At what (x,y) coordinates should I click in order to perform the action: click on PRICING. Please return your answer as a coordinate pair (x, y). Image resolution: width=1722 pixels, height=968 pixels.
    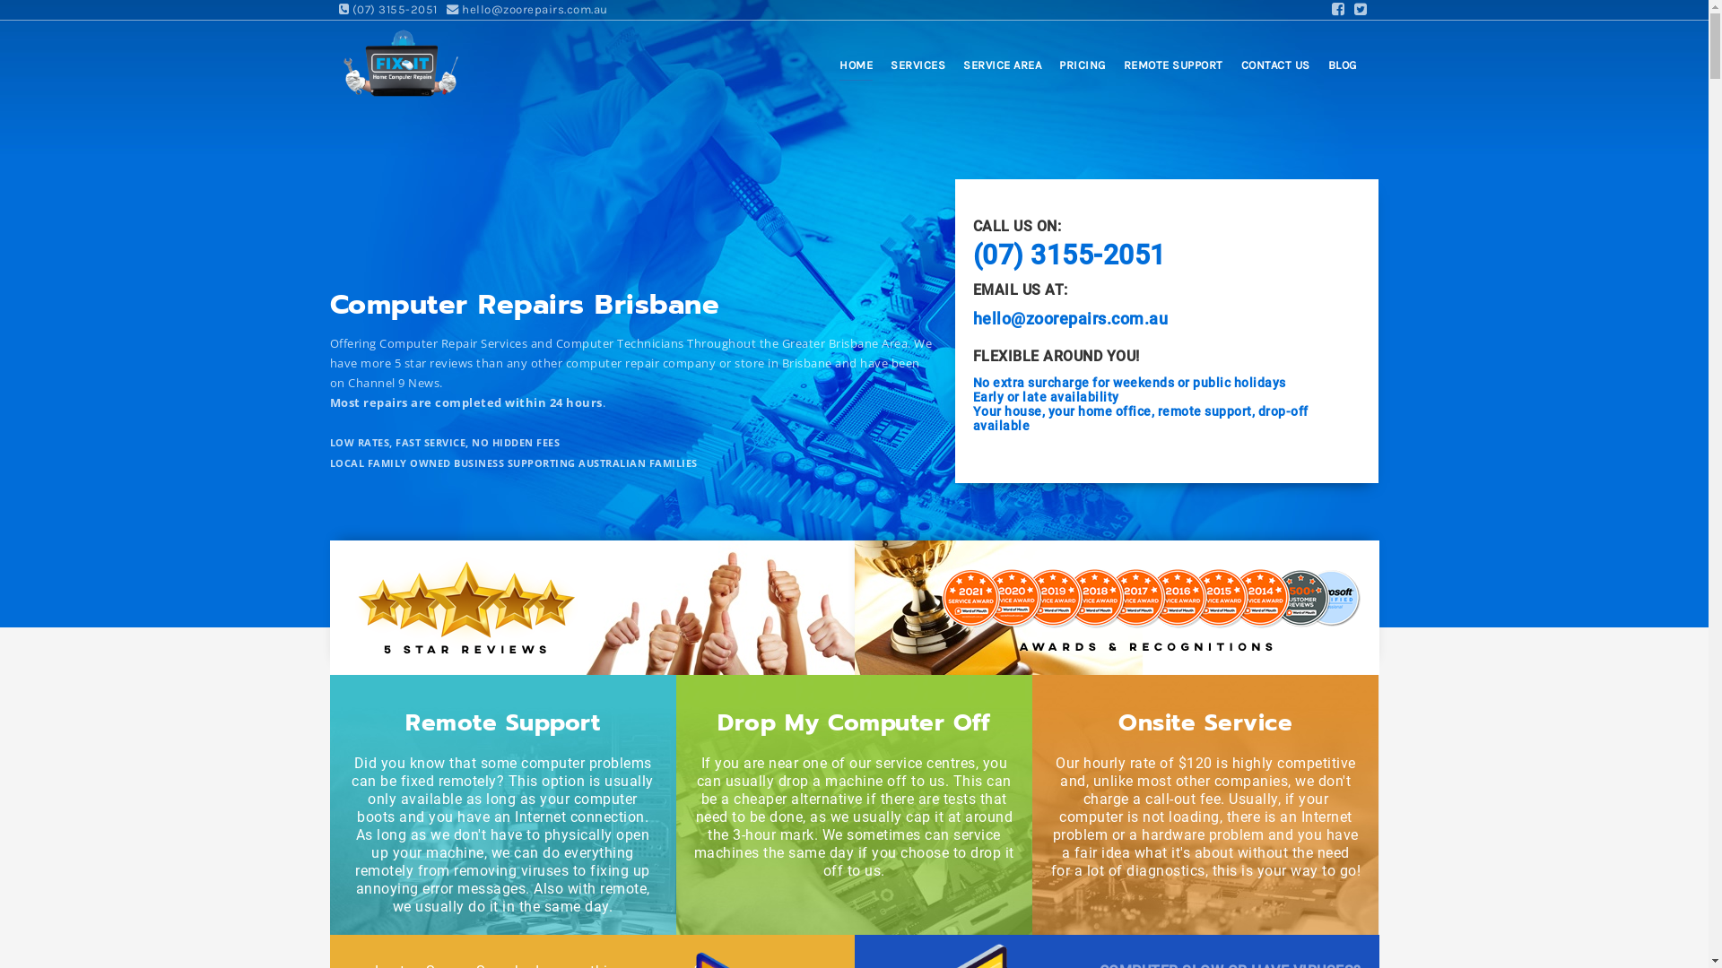
    Looking at the image, I should click on (1083, 68).